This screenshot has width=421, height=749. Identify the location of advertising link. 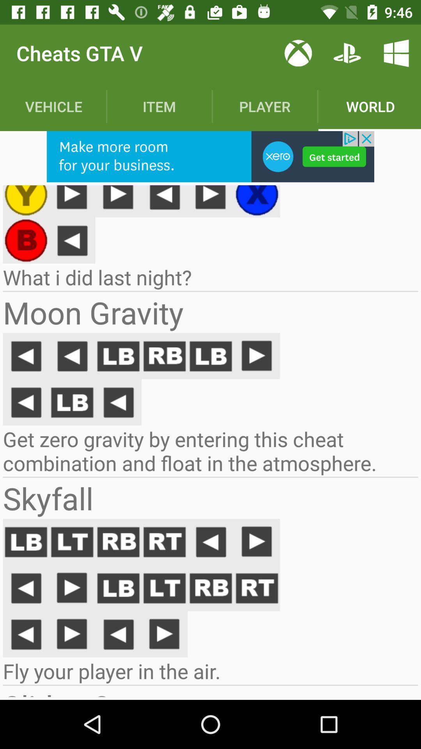
(210, 157).